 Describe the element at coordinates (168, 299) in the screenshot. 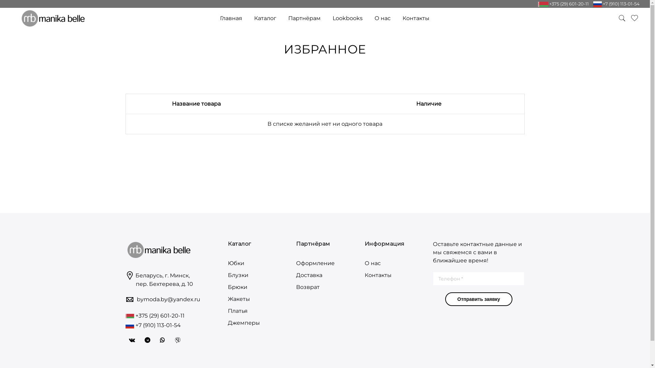

I see `bymoda.by@yandex.ru` at that location.